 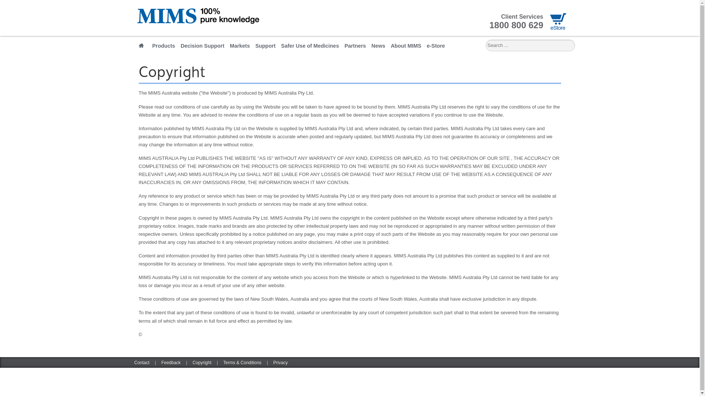 What do you see at coordinates (173, 73) in the screenshot?
I see `Copyright` at bounding box center [173, 73].